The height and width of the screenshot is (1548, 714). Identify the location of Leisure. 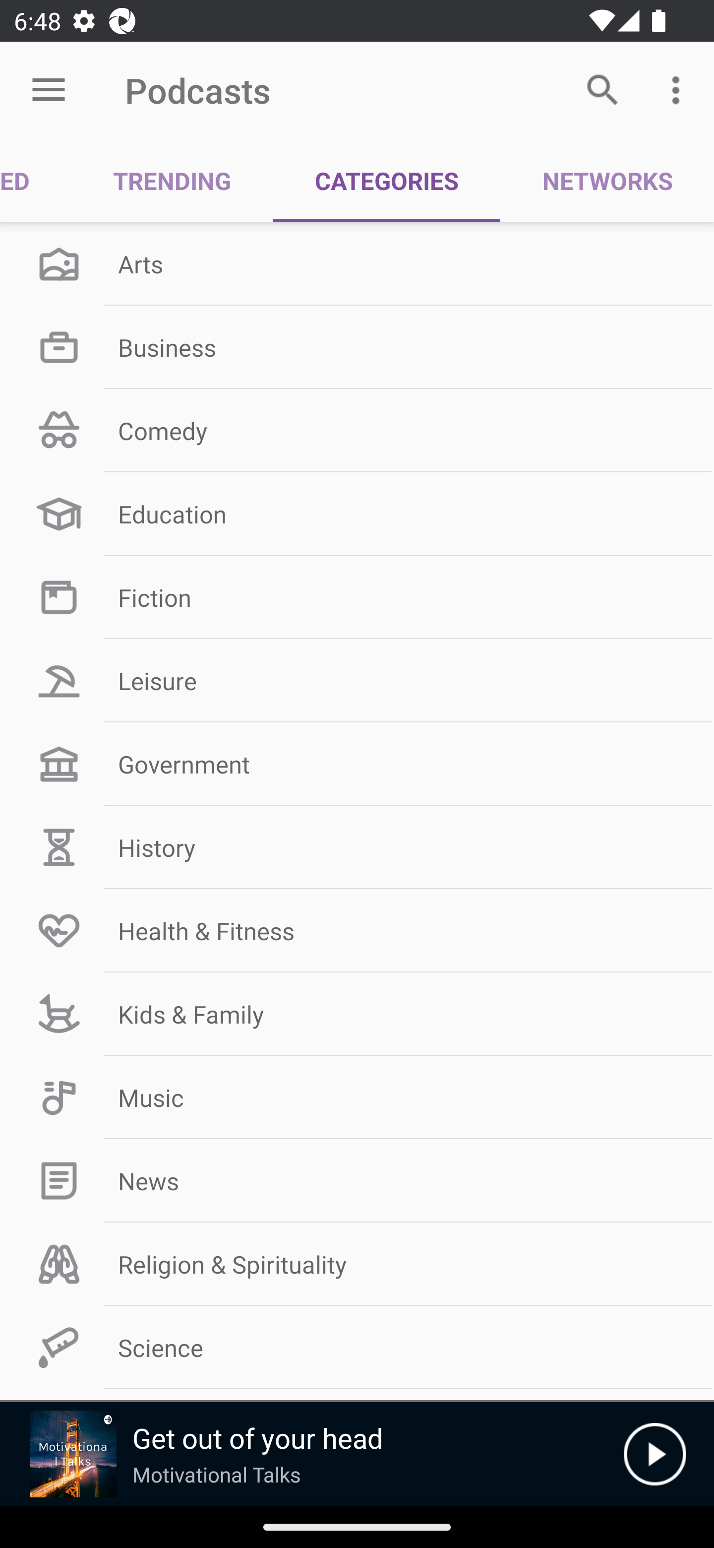
(357, 681).